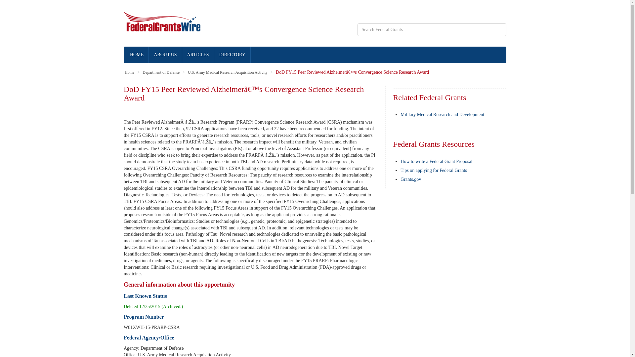  What do you see at coordinates (437, 161) in the screenshot?
I see `How to write a Federal Grant Proposal` at bounding box center [437, 161].